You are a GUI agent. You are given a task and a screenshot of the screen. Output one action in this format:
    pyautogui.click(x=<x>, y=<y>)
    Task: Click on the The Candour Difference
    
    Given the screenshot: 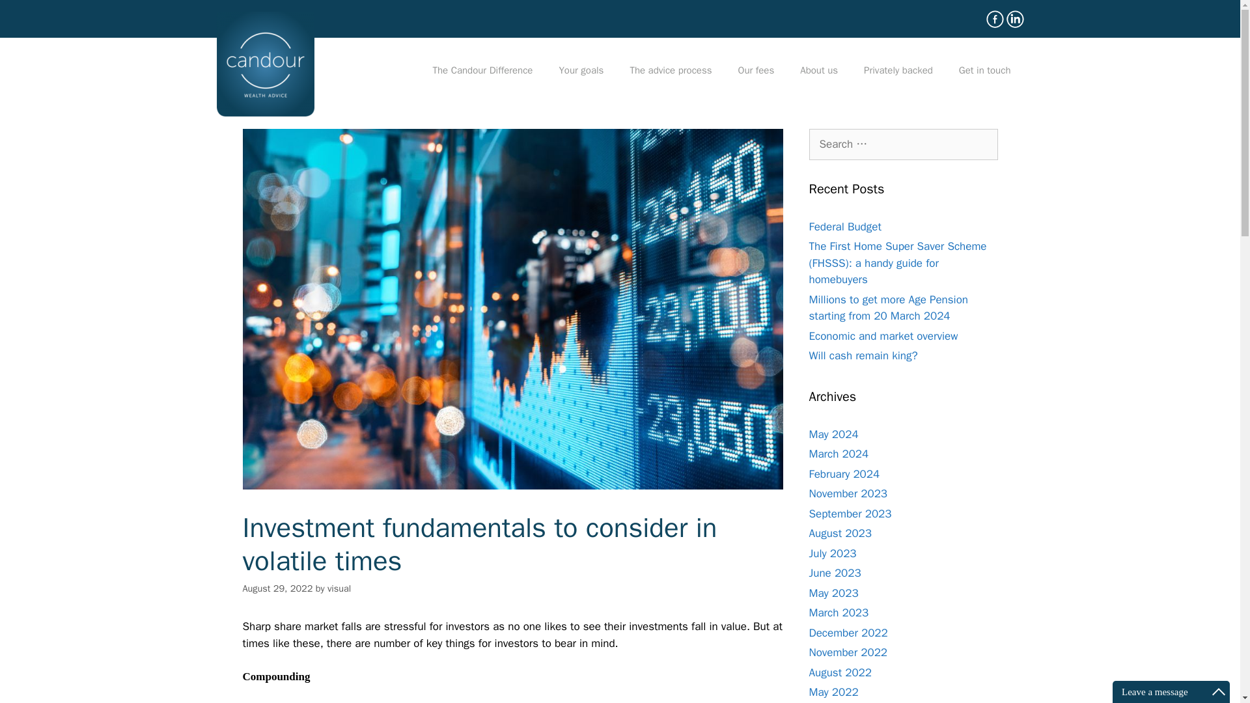 What is the action you would take?
    pyautogui.click(x=482, y=70)
    